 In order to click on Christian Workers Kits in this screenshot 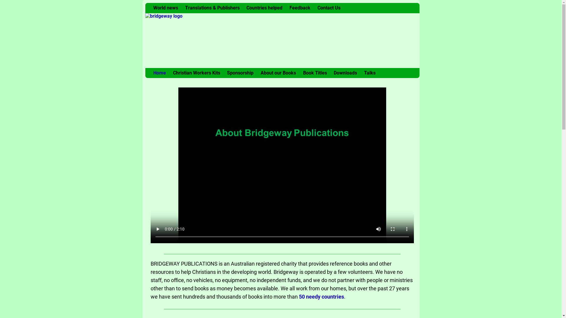, I will do `click(197, 73)`.